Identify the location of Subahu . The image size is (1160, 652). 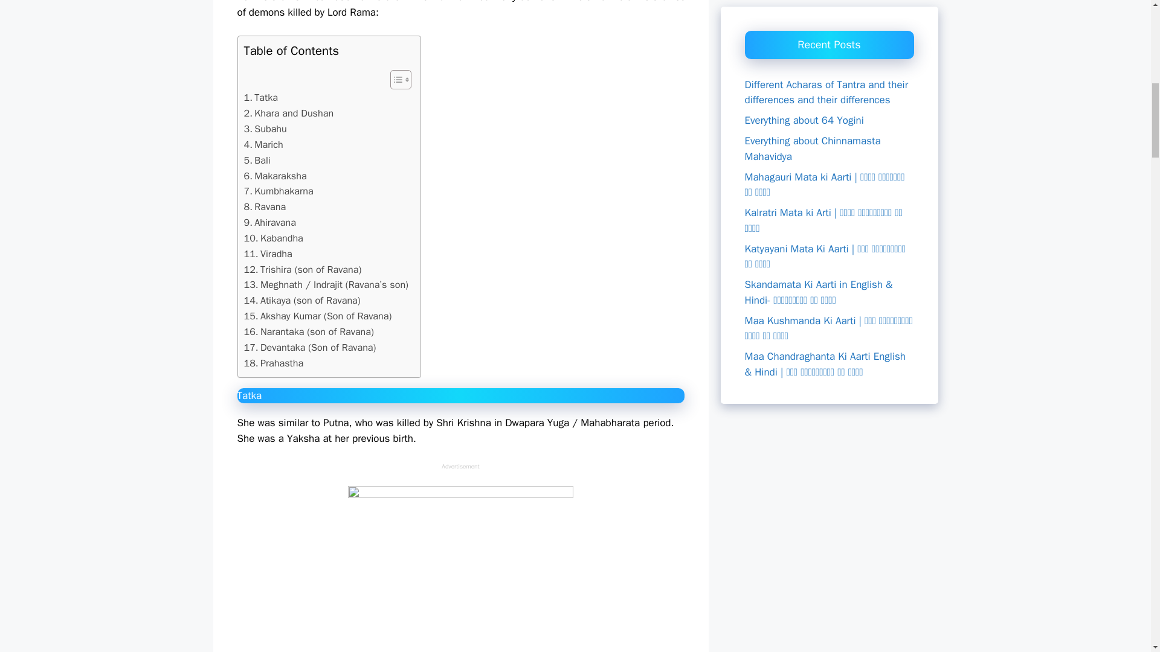
(265, 129).